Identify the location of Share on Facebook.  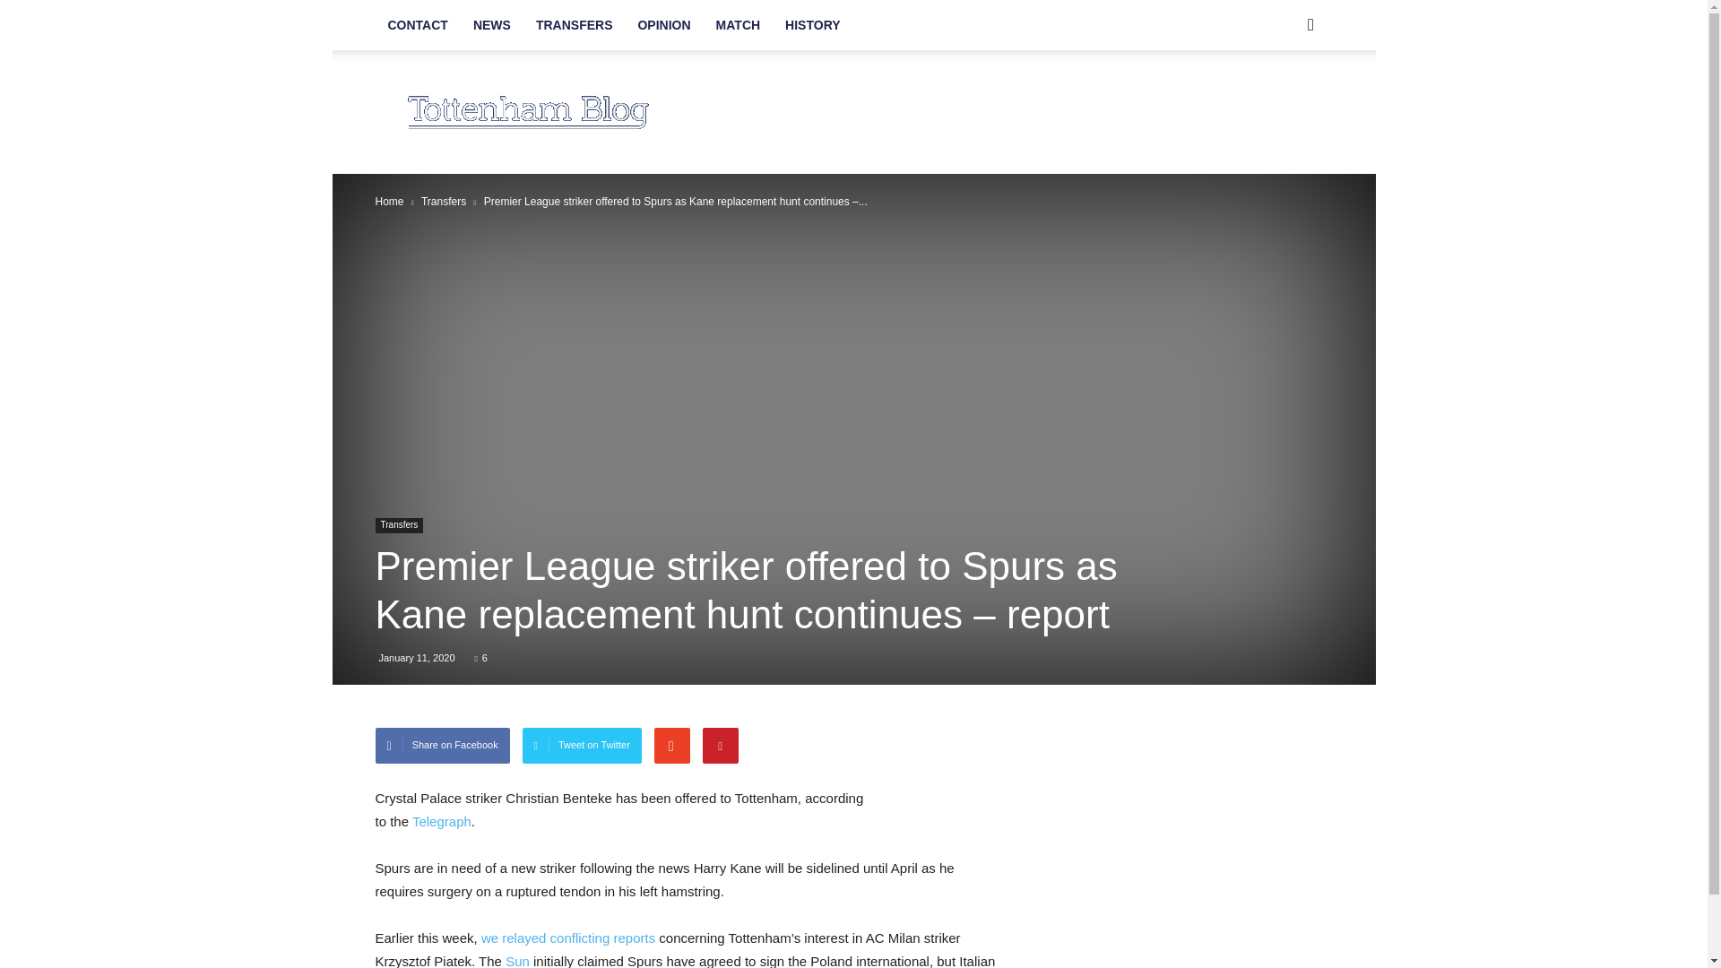
(442, 746).